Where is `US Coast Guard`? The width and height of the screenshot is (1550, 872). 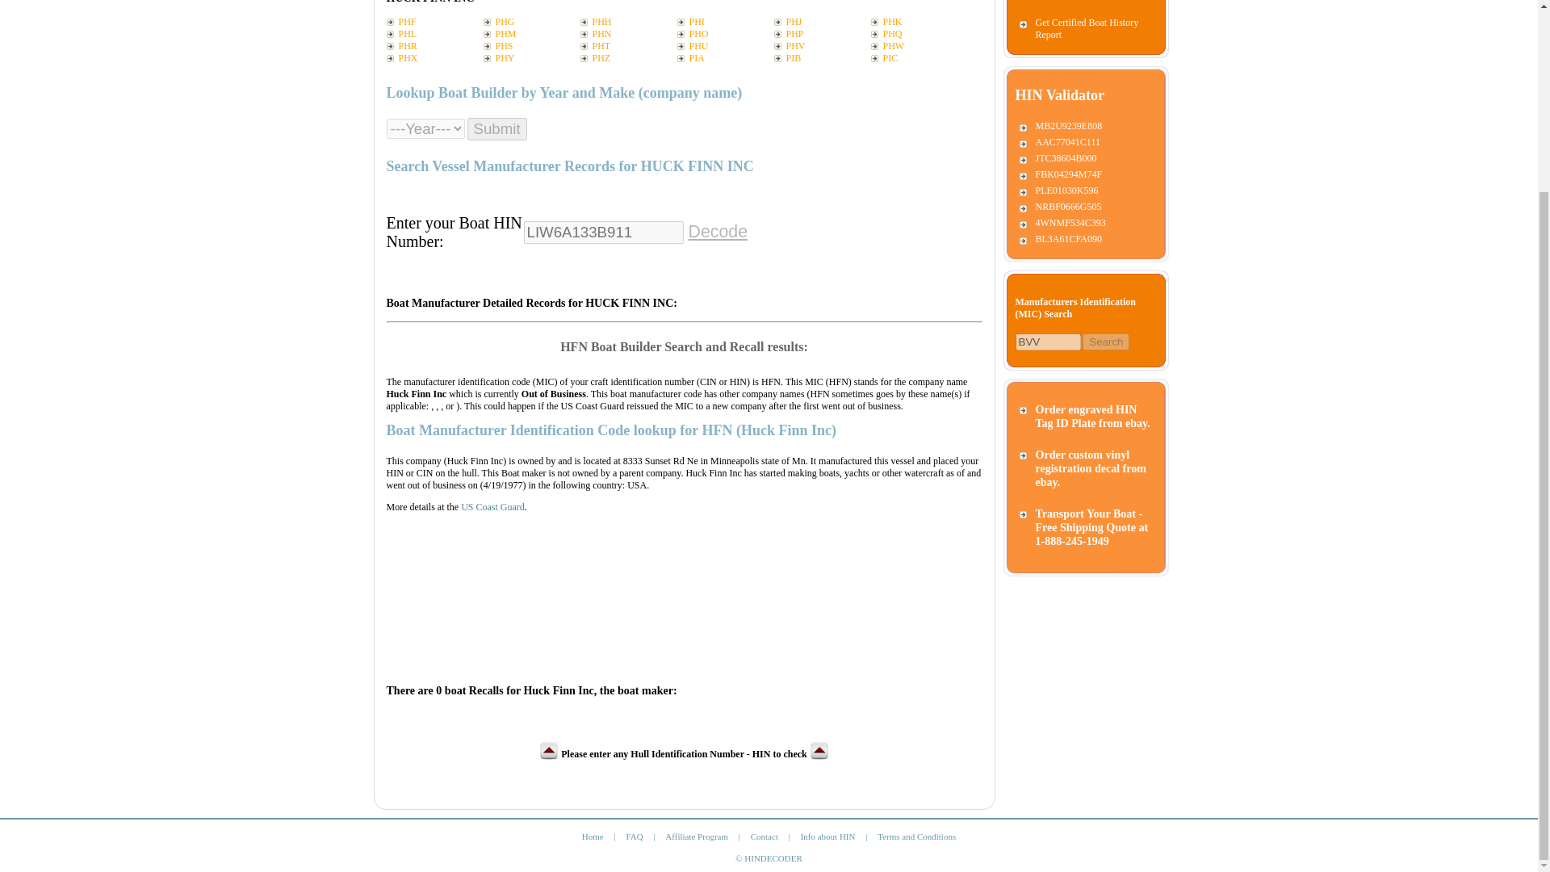 US Coast Guard is located at coordinates (492, 507).